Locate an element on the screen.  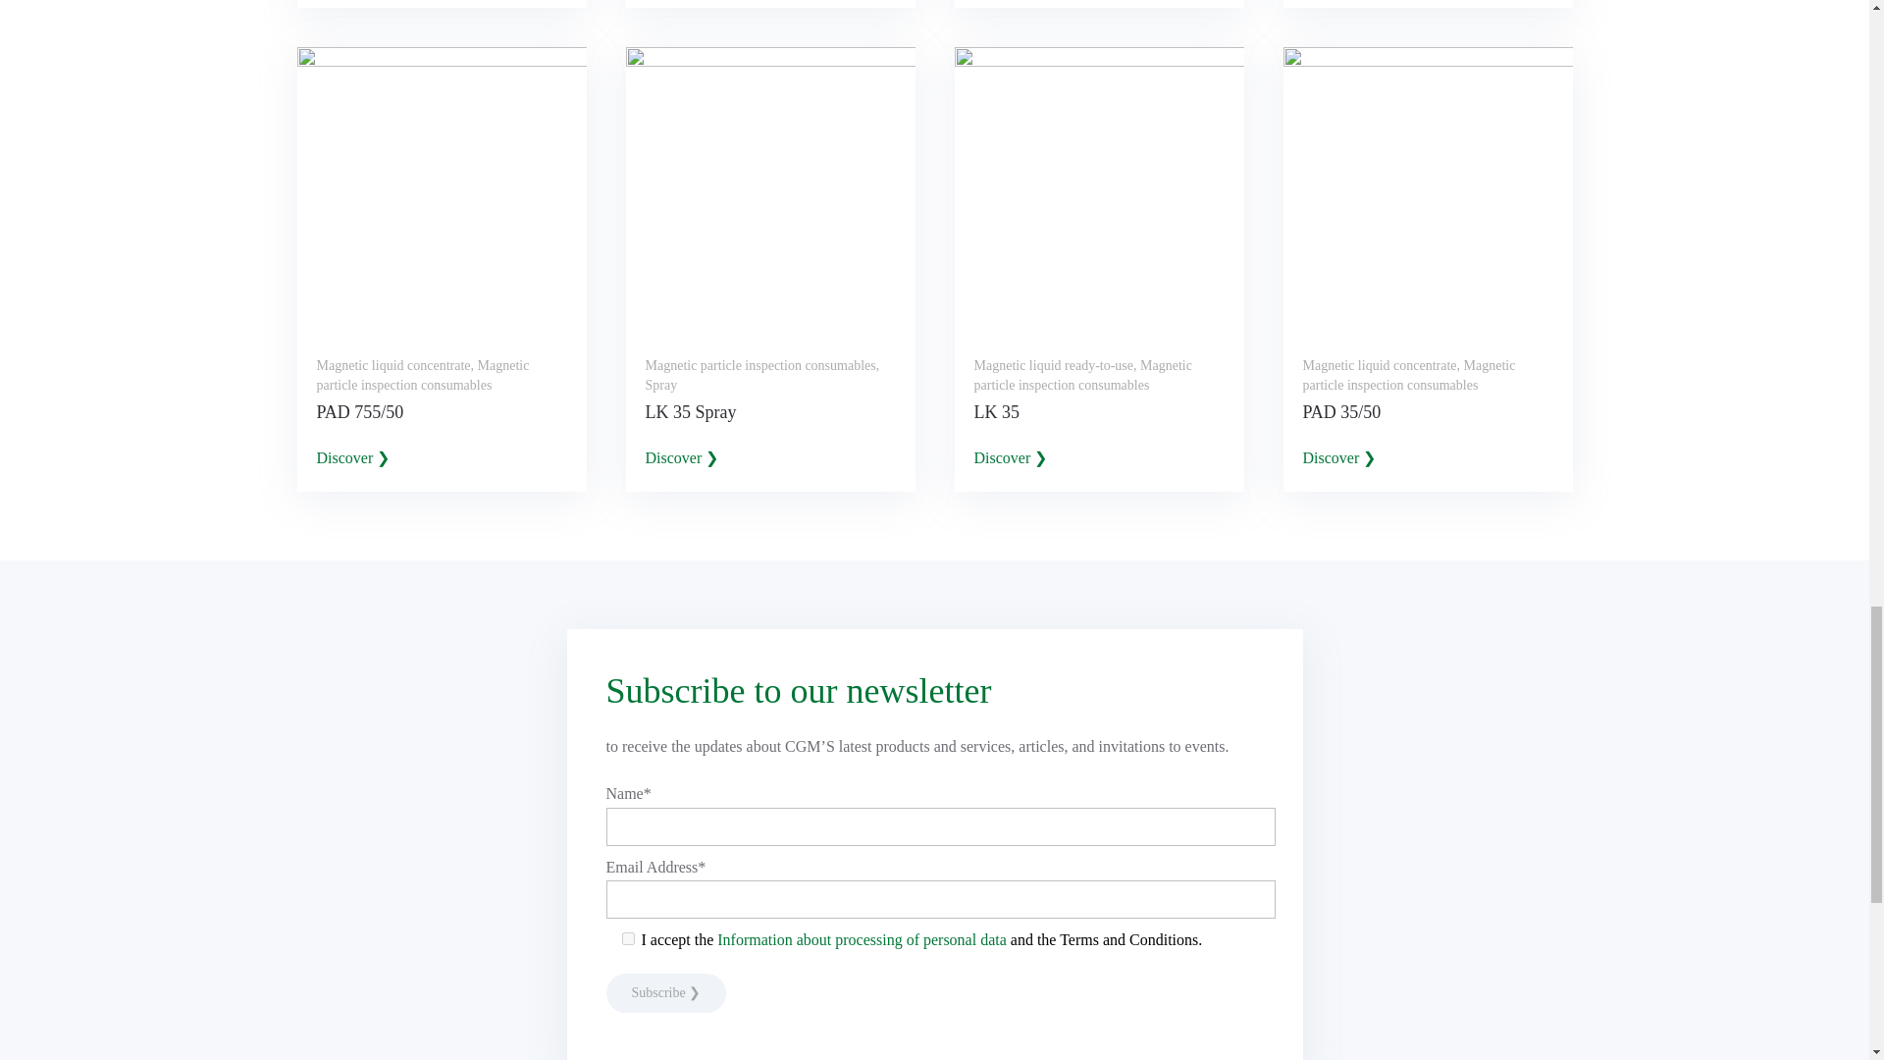
1 is located at coordinates (628, 938).